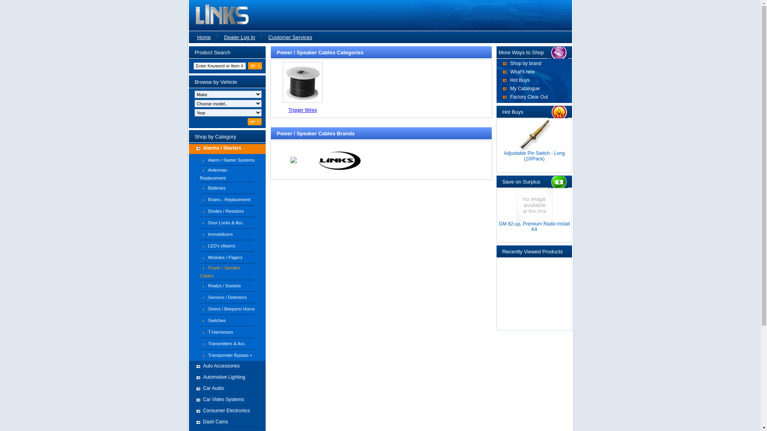 This screenshot has width=767, height=431. I want to click on  Enter Keyword or Item #, so click(220, 66).